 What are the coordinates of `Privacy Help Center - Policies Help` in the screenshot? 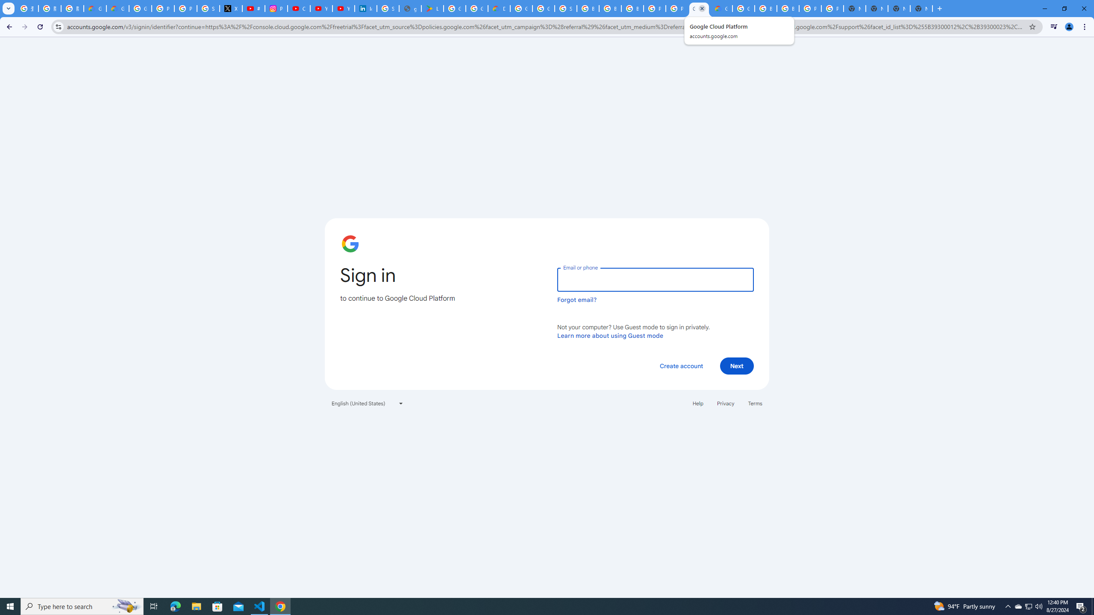 It's located at (186, 9).